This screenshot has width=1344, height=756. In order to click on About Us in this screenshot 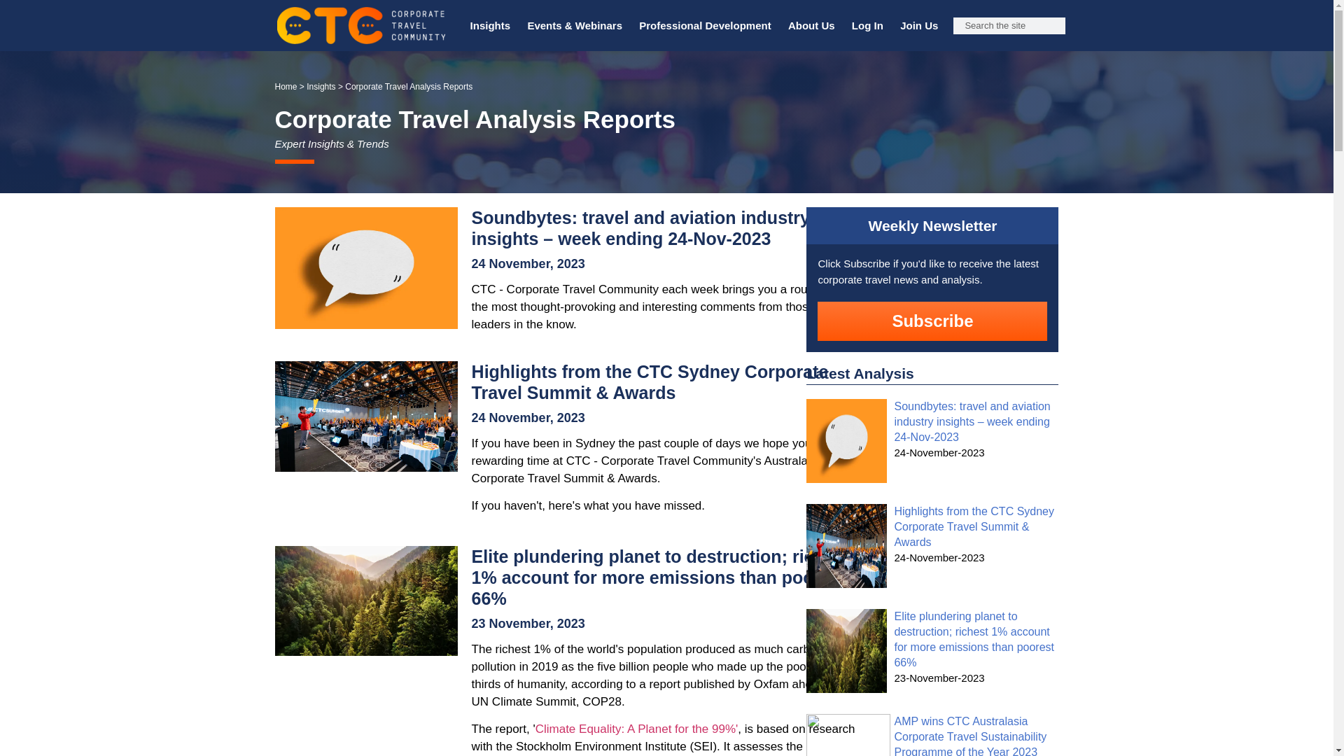, I will do `click(811, 26)`.